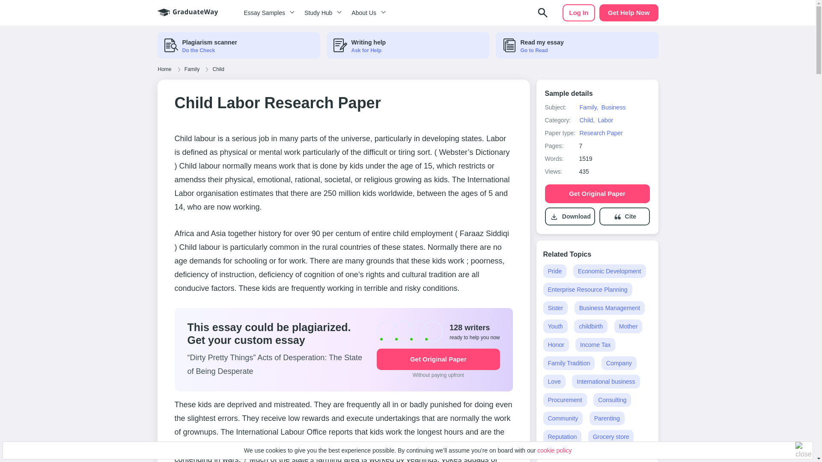 The width and height of the screenshot is (822, 462). I want to click on Home, so click(164, 69).